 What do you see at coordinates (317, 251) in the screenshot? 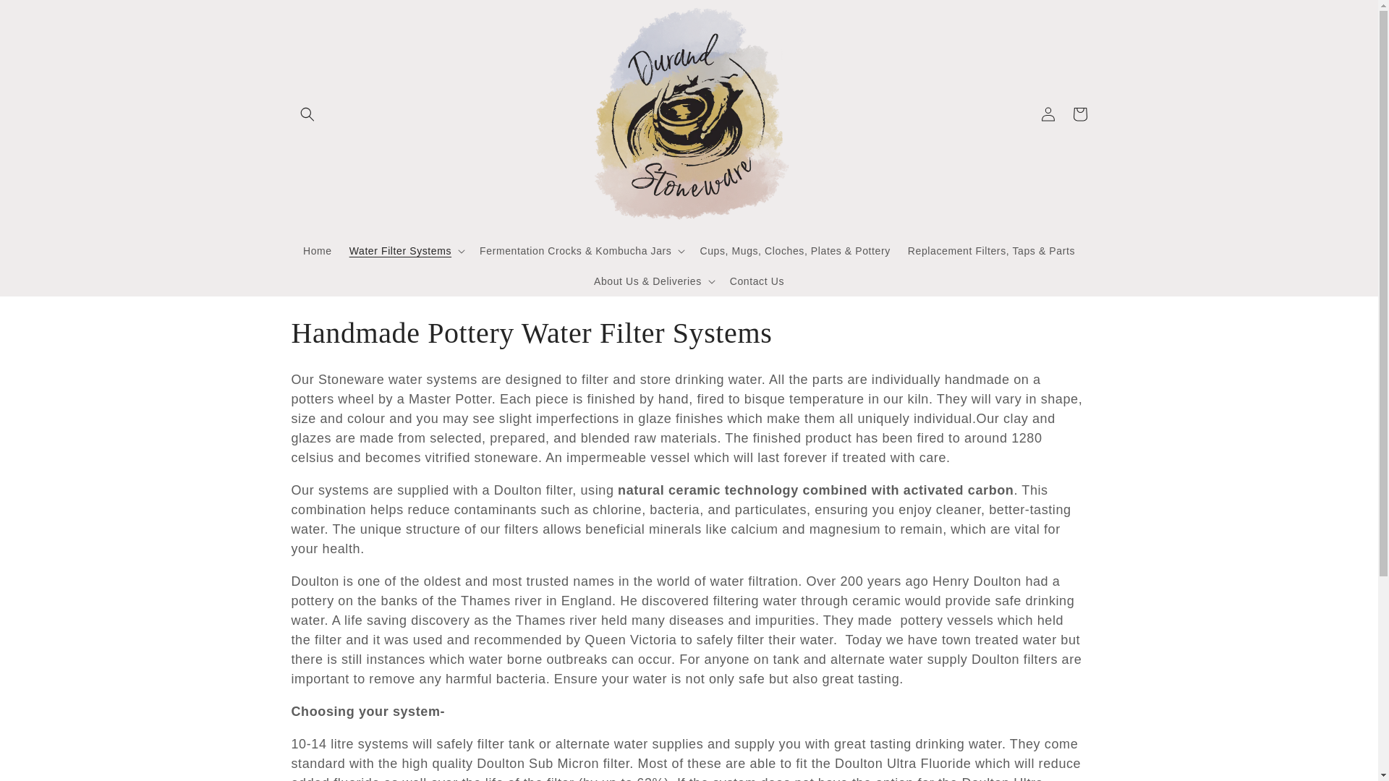
I see `Home` at bounding box center [317, 251].